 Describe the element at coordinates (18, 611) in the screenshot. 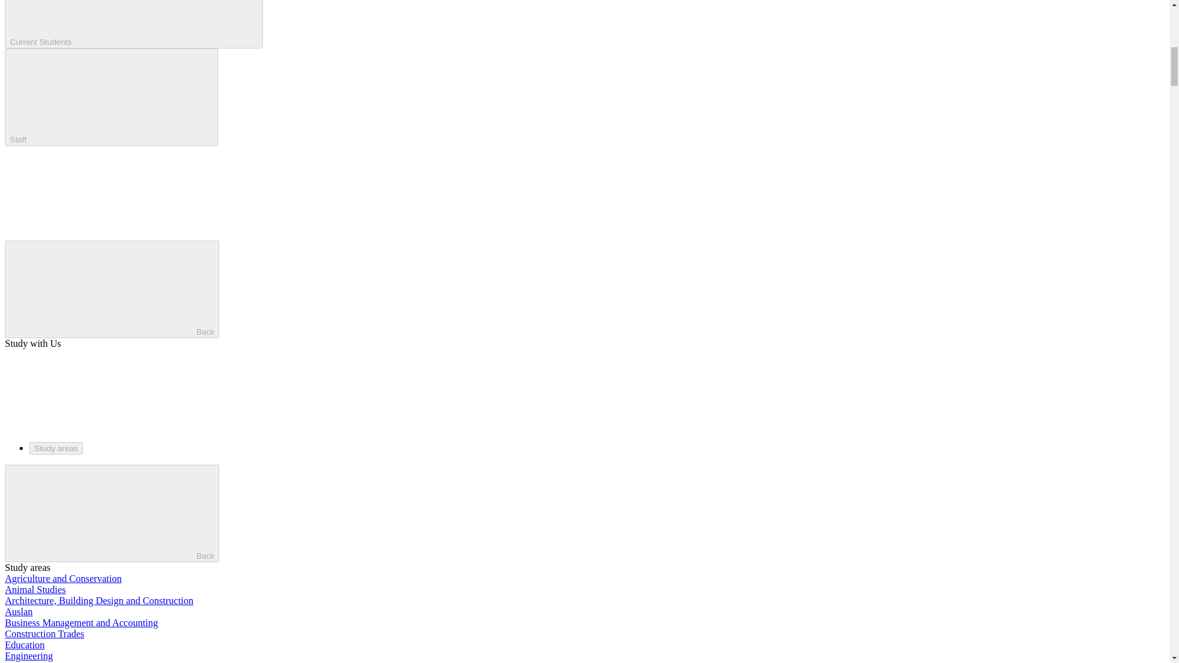

I see `Auslan` at that location.